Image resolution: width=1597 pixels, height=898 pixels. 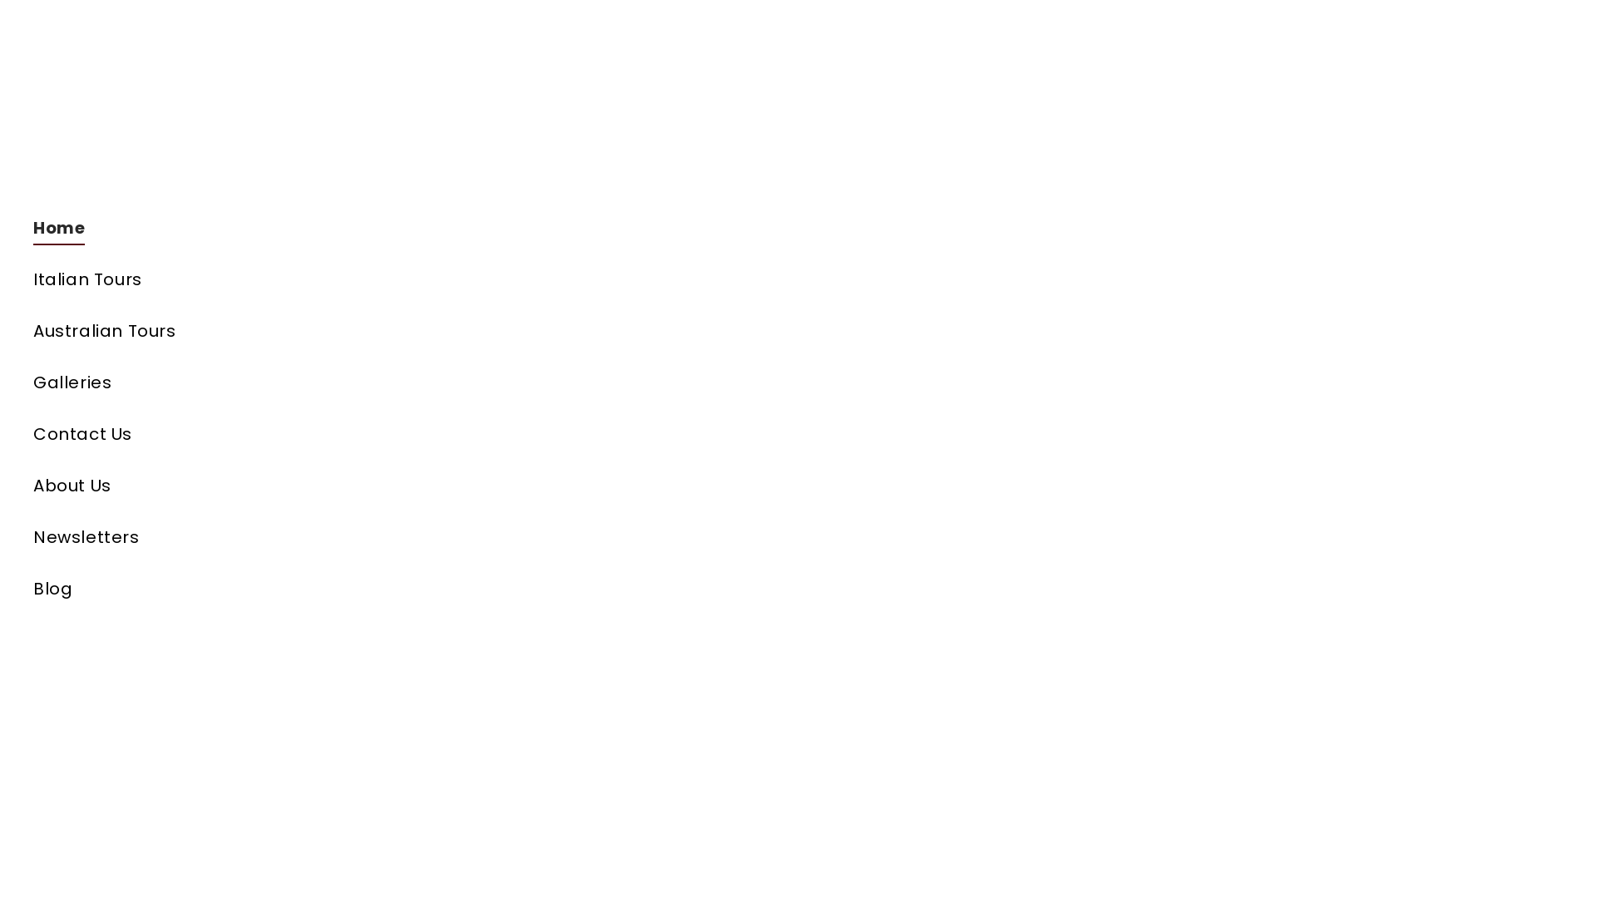 I want to click on Australian Tours, so click(x=391, y=331).